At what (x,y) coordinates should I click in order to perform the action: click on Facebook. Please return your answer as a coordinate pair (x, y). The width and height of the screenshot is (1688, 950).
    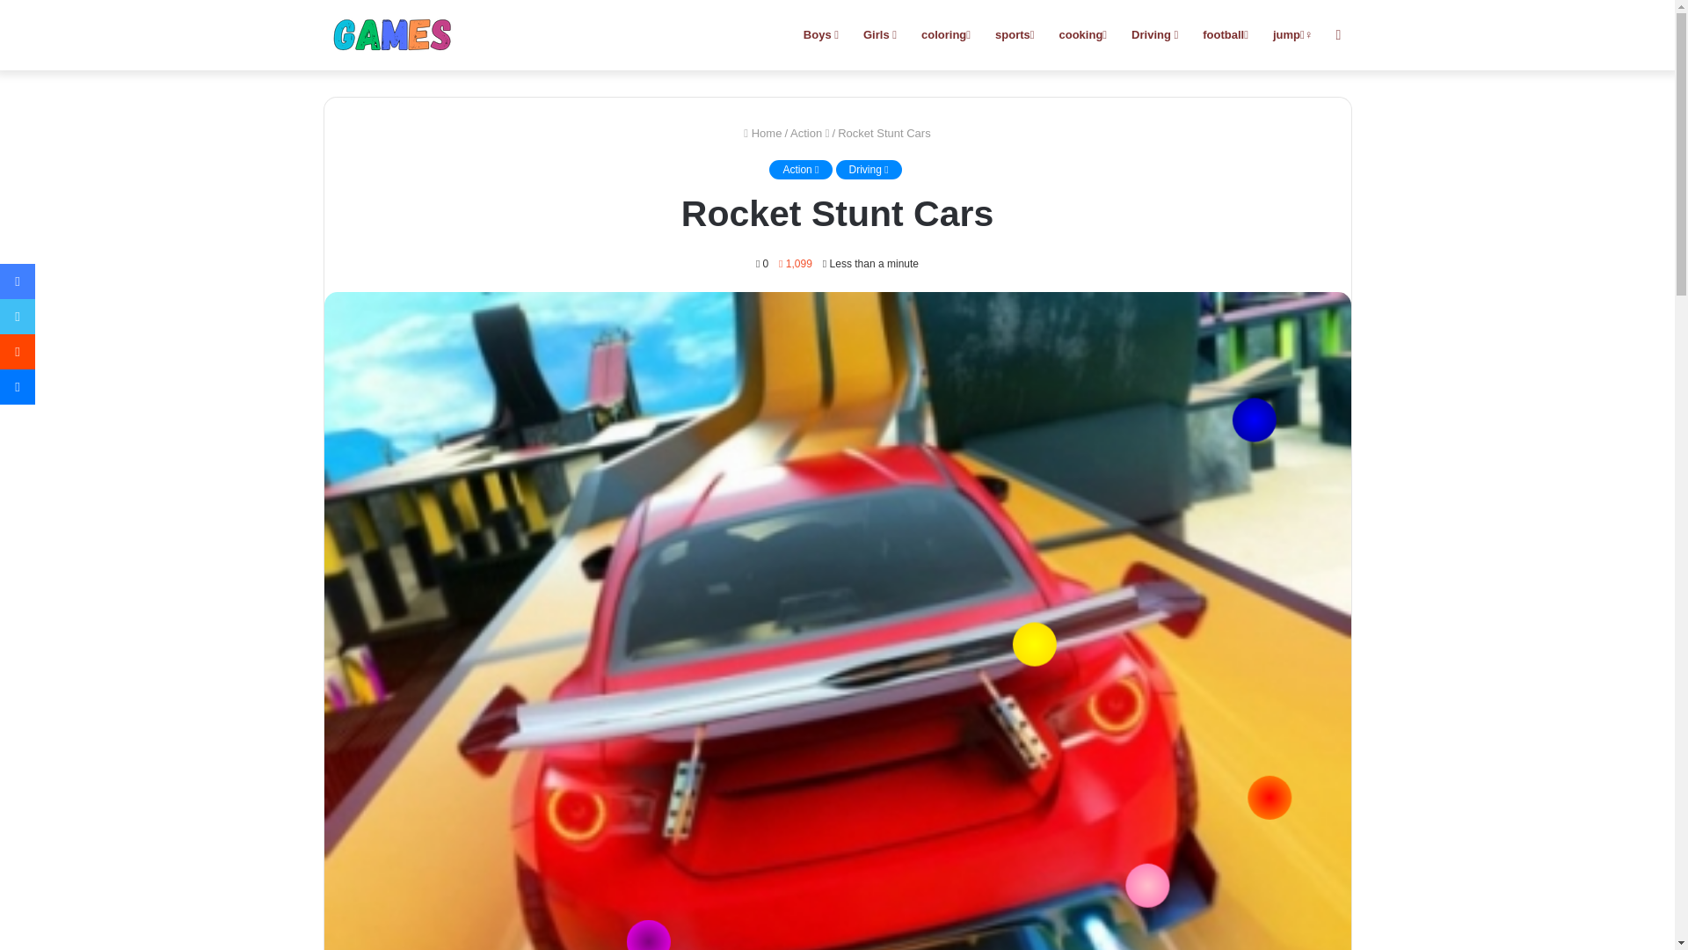
    Looking at the image, I should click on (18, 281).